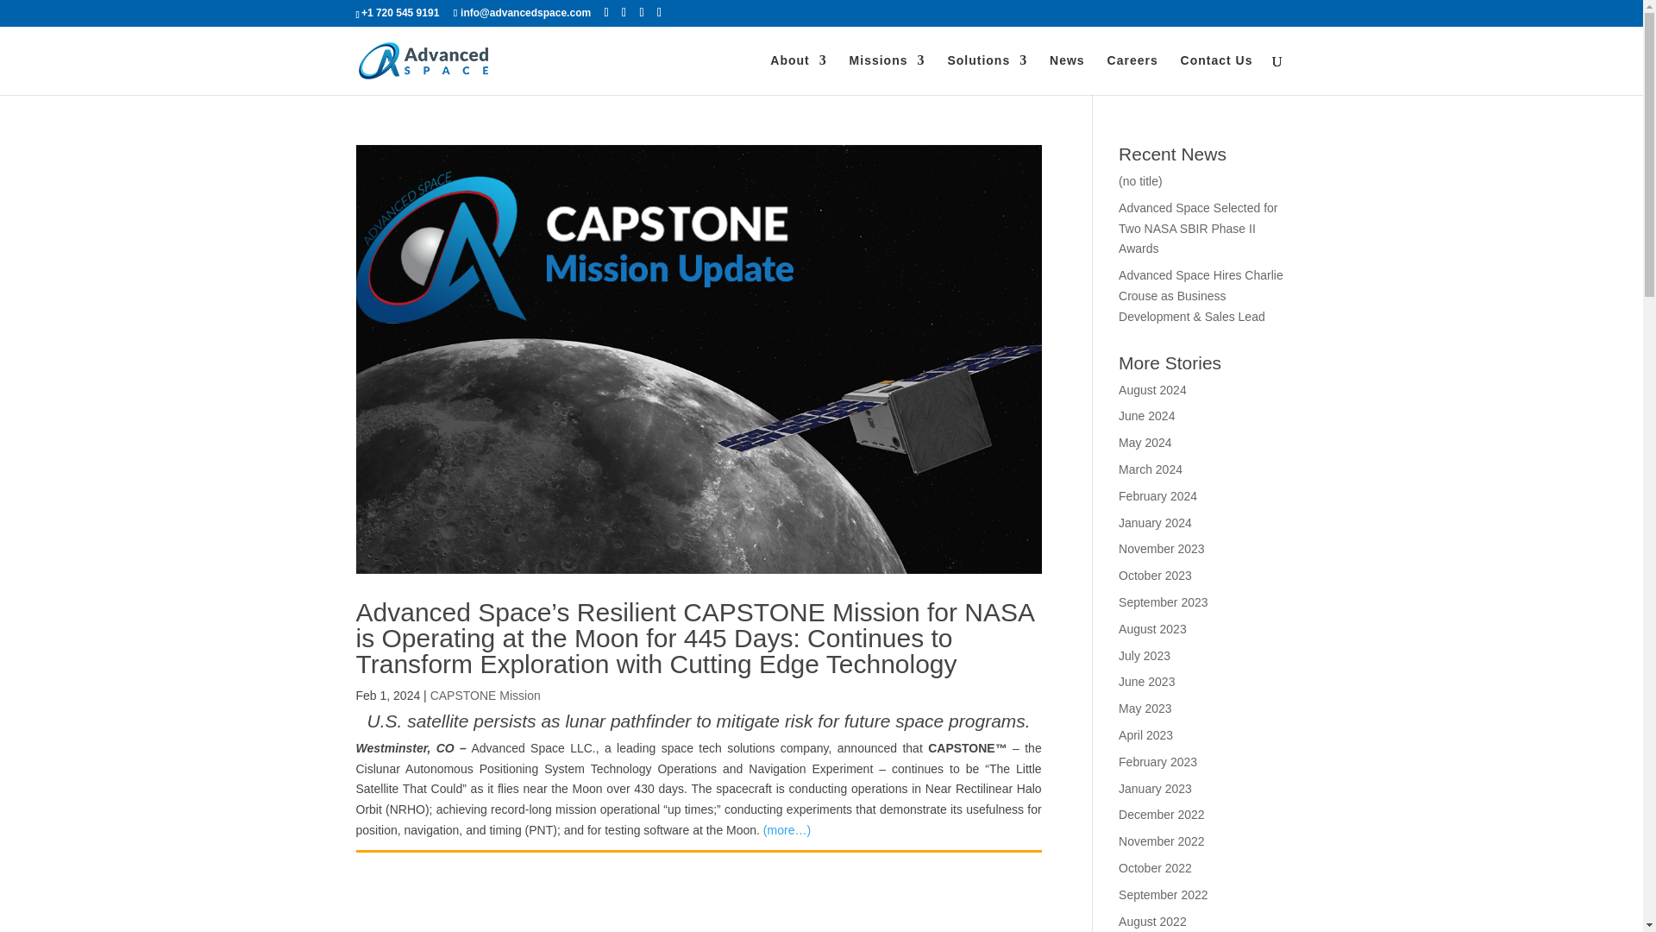 The width and height of the screenshot is (1656, 932). What do you see at coordinates (1216, 74) in the screenshot?
I see `Contact Us` at bounding box center [1216, 74].